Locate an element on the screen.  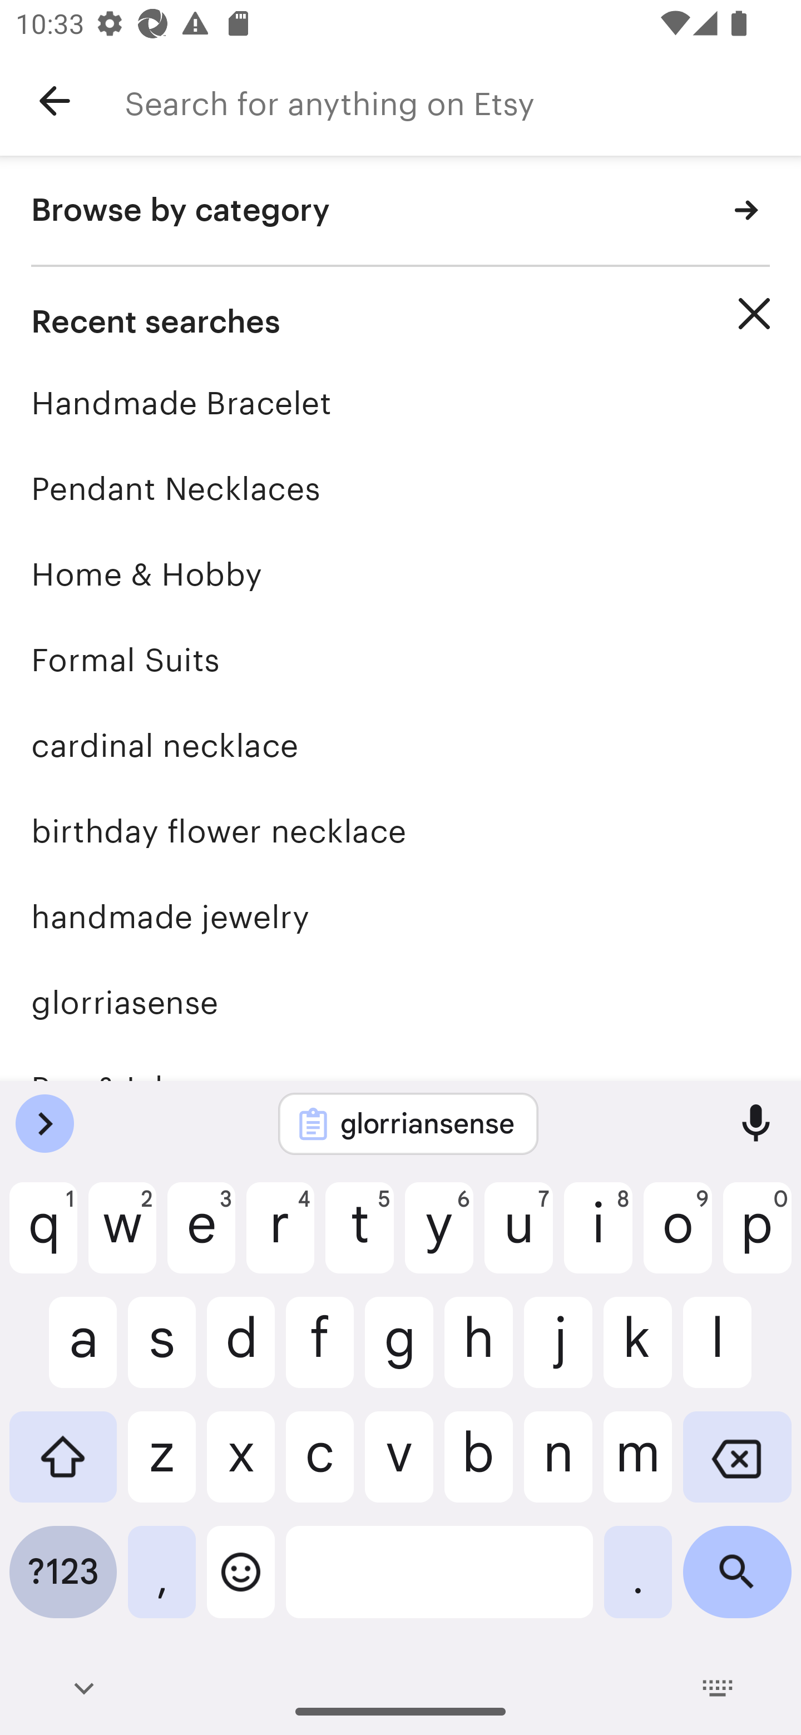
glorriasense is located at coordinates (400, 1003).